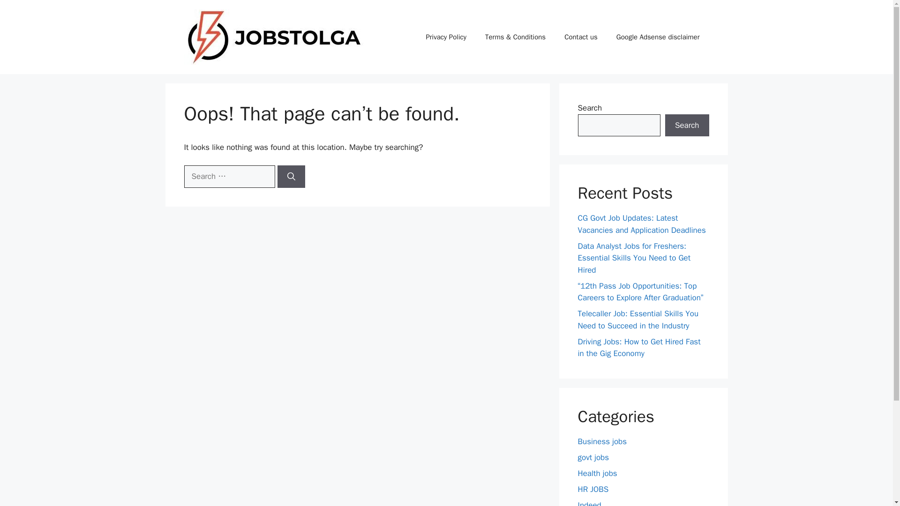  Describe the element at coordinates (687, 126) in the screenshot. I see `Search` at that location.